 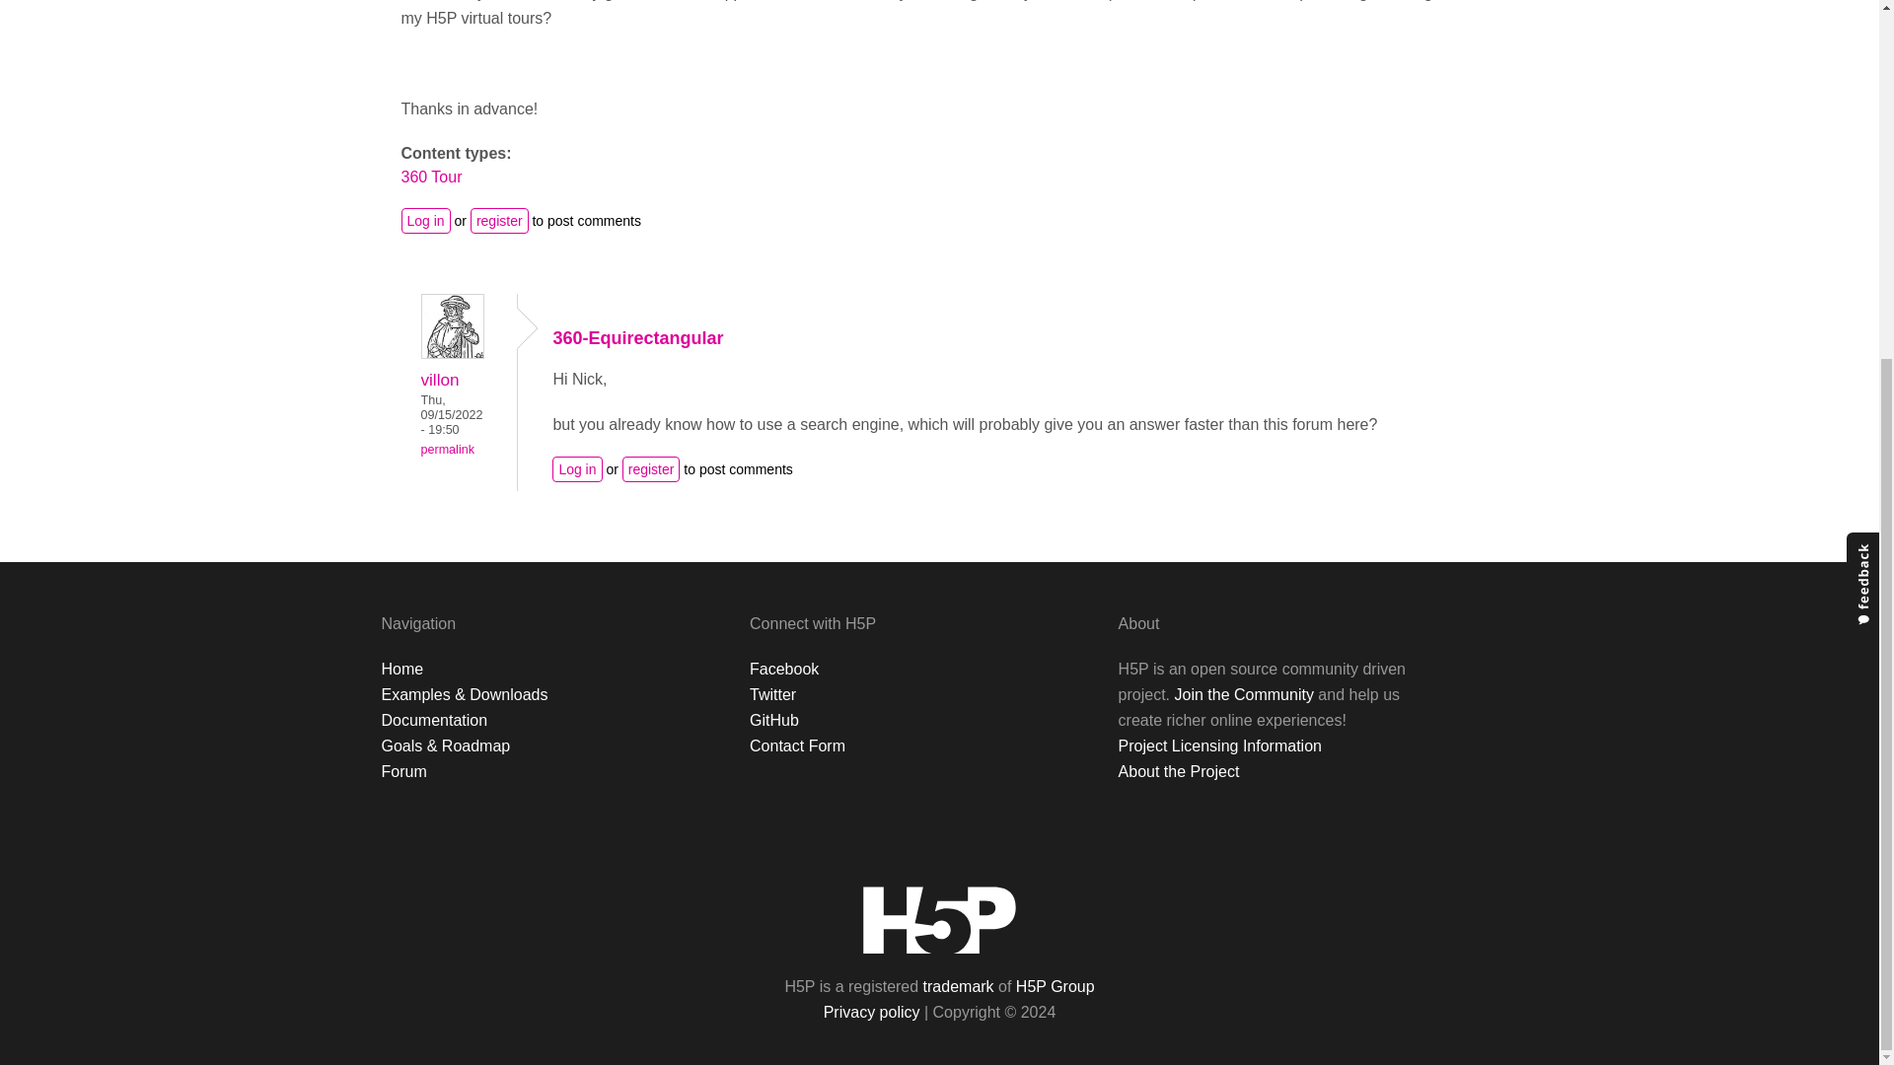 What do you see at coordinates (939, 919) in the screenshot?
I see `Front page` at bounding box center [939, 919].